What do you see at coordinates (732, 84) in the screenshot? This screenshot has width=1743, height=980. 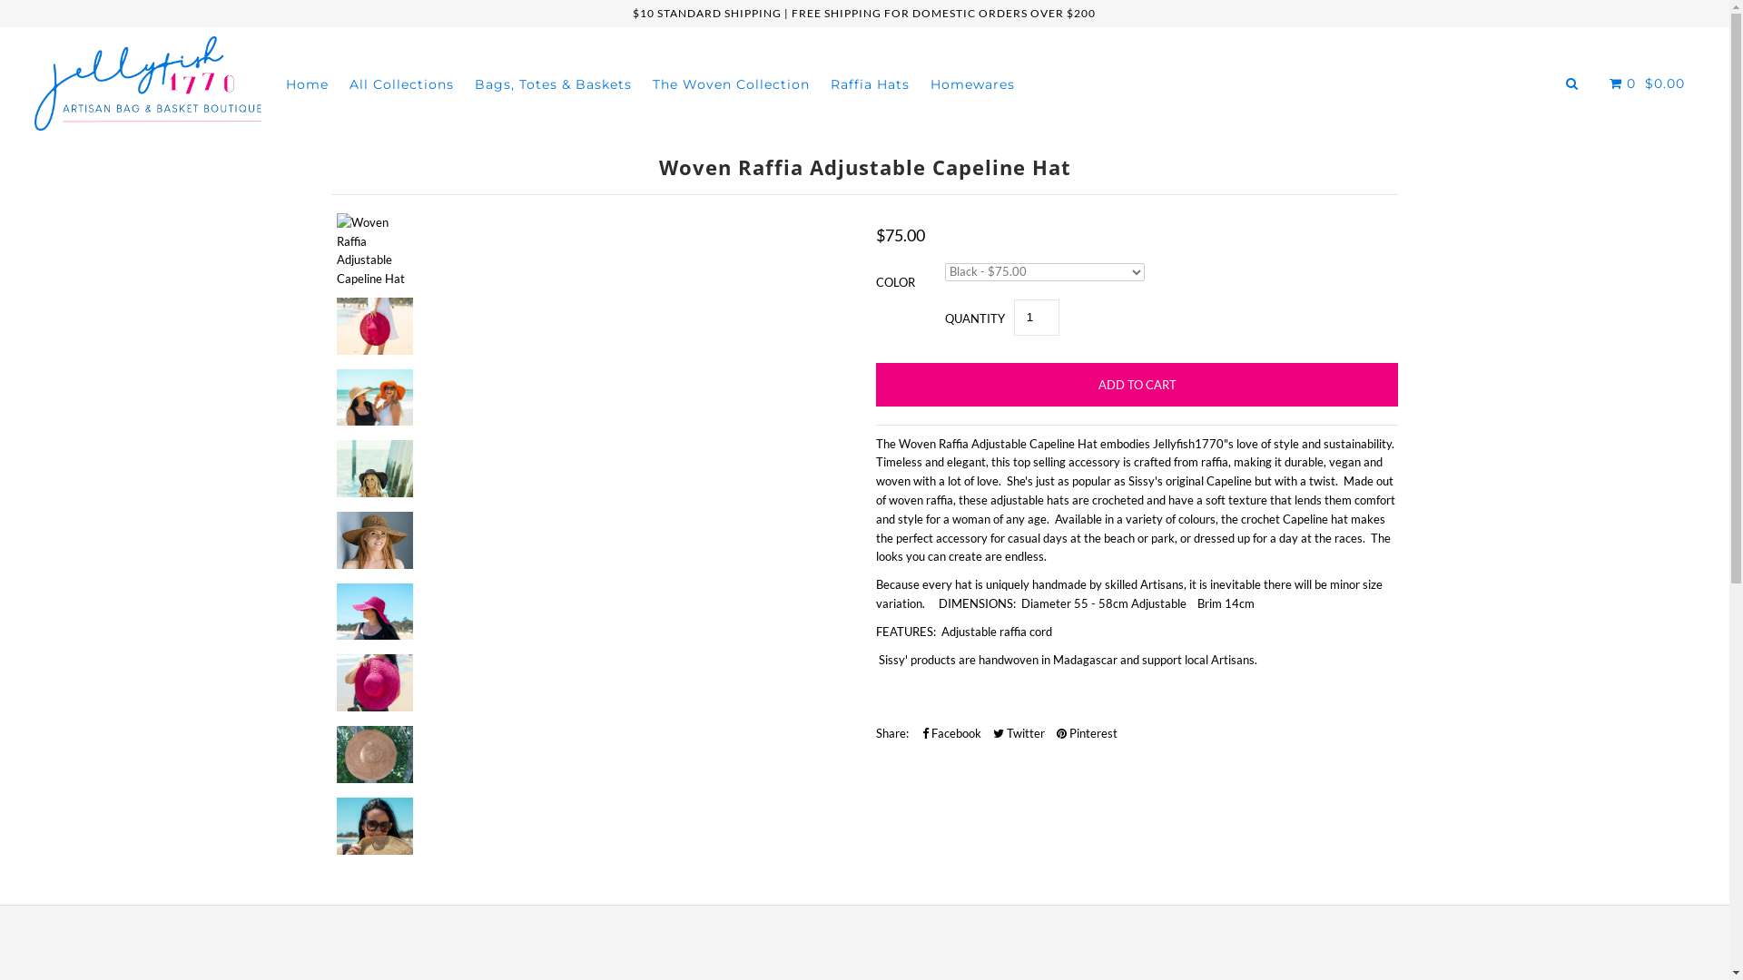 I see `The Woven Collection` at bounding box center [732, 84].